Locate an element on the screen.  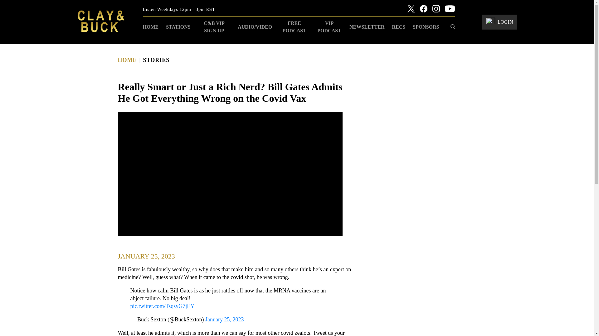
VIP PODCAST is located at coordinates (329, 27).